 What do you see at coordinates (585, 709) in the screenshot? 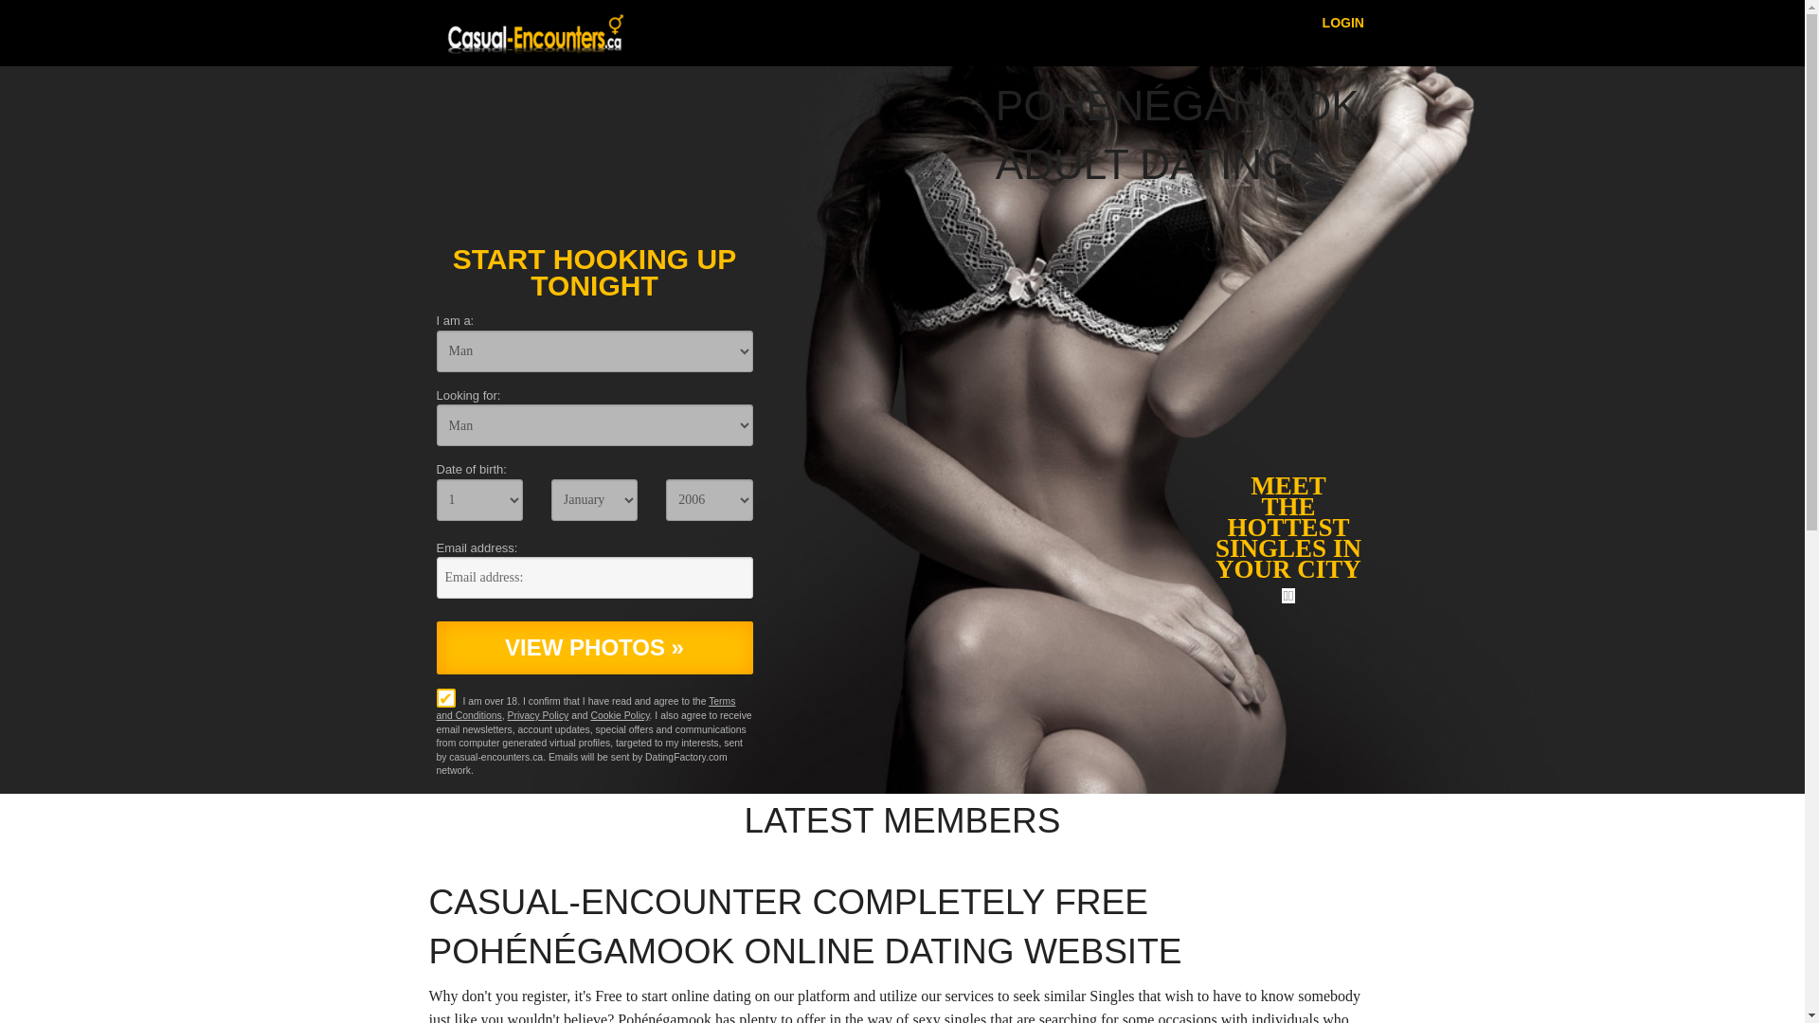
I see `Terms and Conditions` at bounding box center [585, 709].